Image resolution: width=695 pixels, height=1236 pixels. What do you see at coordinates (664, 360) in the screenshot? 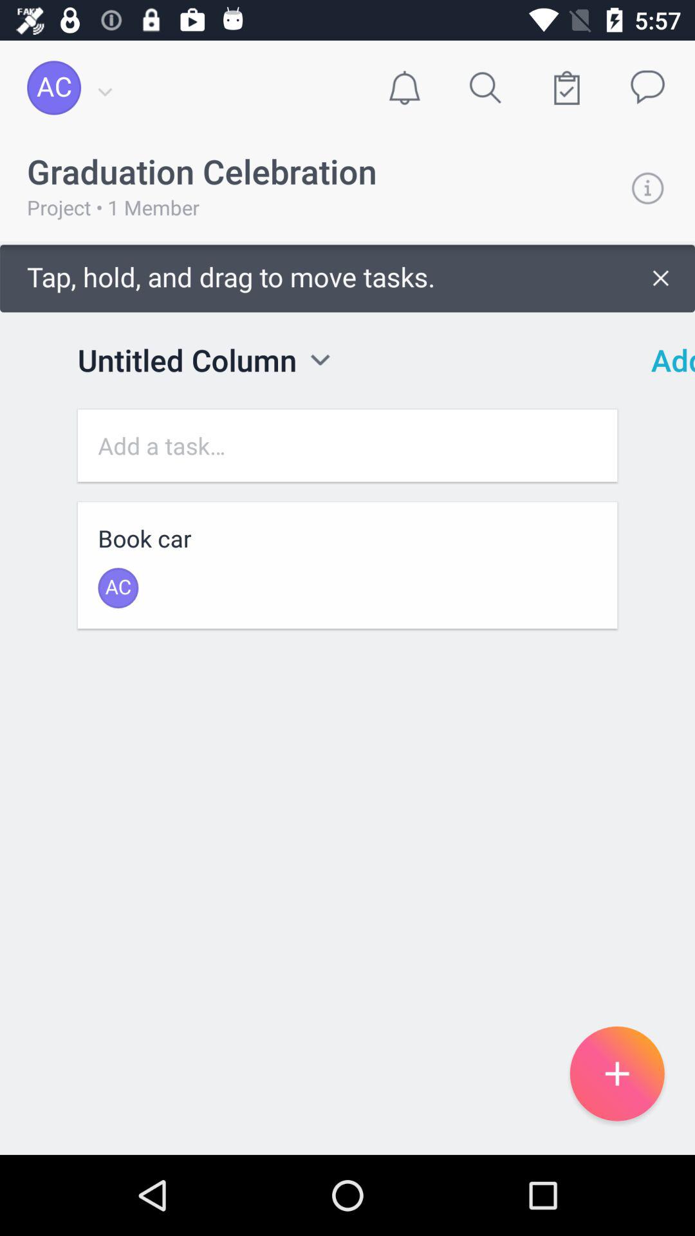
I see `turn off icon below tap hold and item` at bounding box center [664, 360].